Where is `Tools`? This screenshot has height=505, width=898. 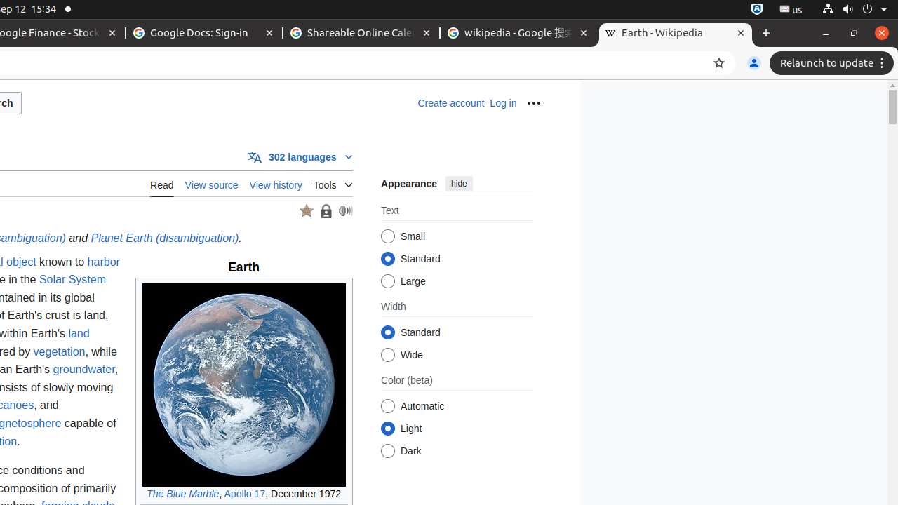
Tools is located at coordinates (333, 182).